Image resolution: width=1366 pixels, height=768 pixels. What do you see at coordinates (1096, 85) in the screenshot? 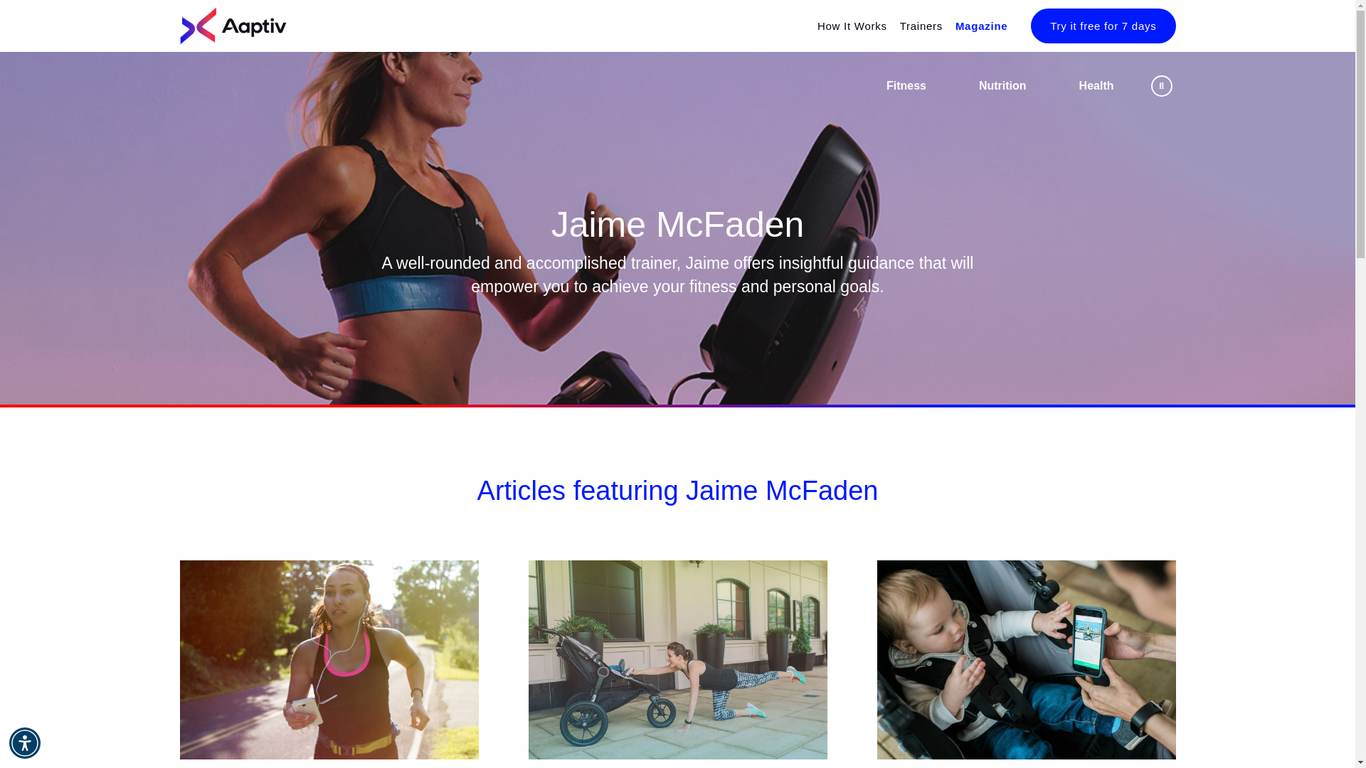
I see `Health` at bounding box center [1096, 85].